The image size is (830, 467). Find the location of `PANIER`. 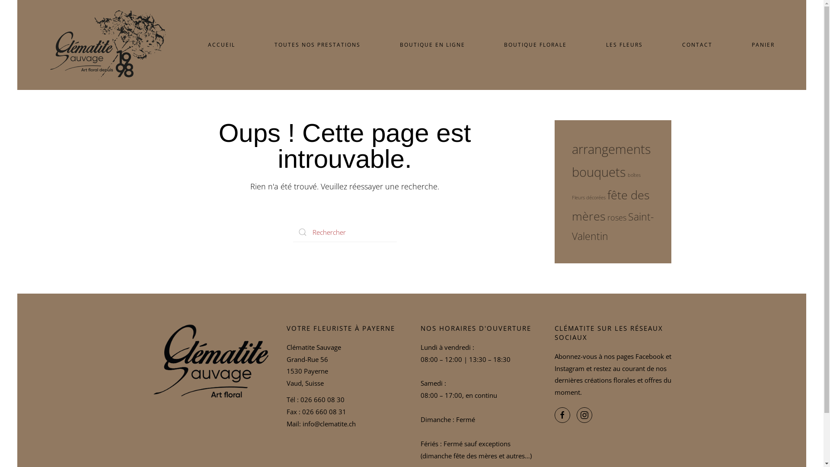

PANIER is located at coordinates (763, 45).